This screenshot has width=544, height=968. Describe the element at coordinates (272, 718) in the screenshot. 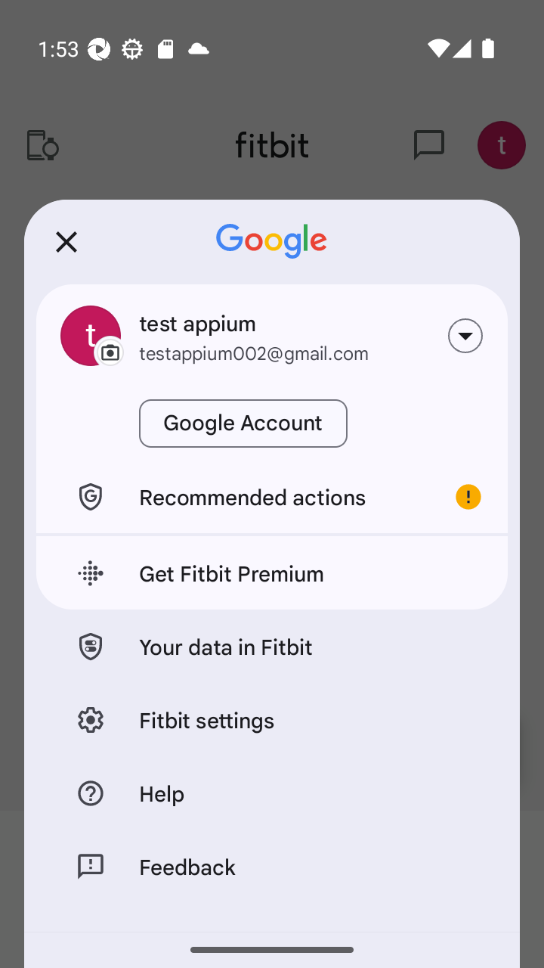

I see `Fitbit settings` at that location.